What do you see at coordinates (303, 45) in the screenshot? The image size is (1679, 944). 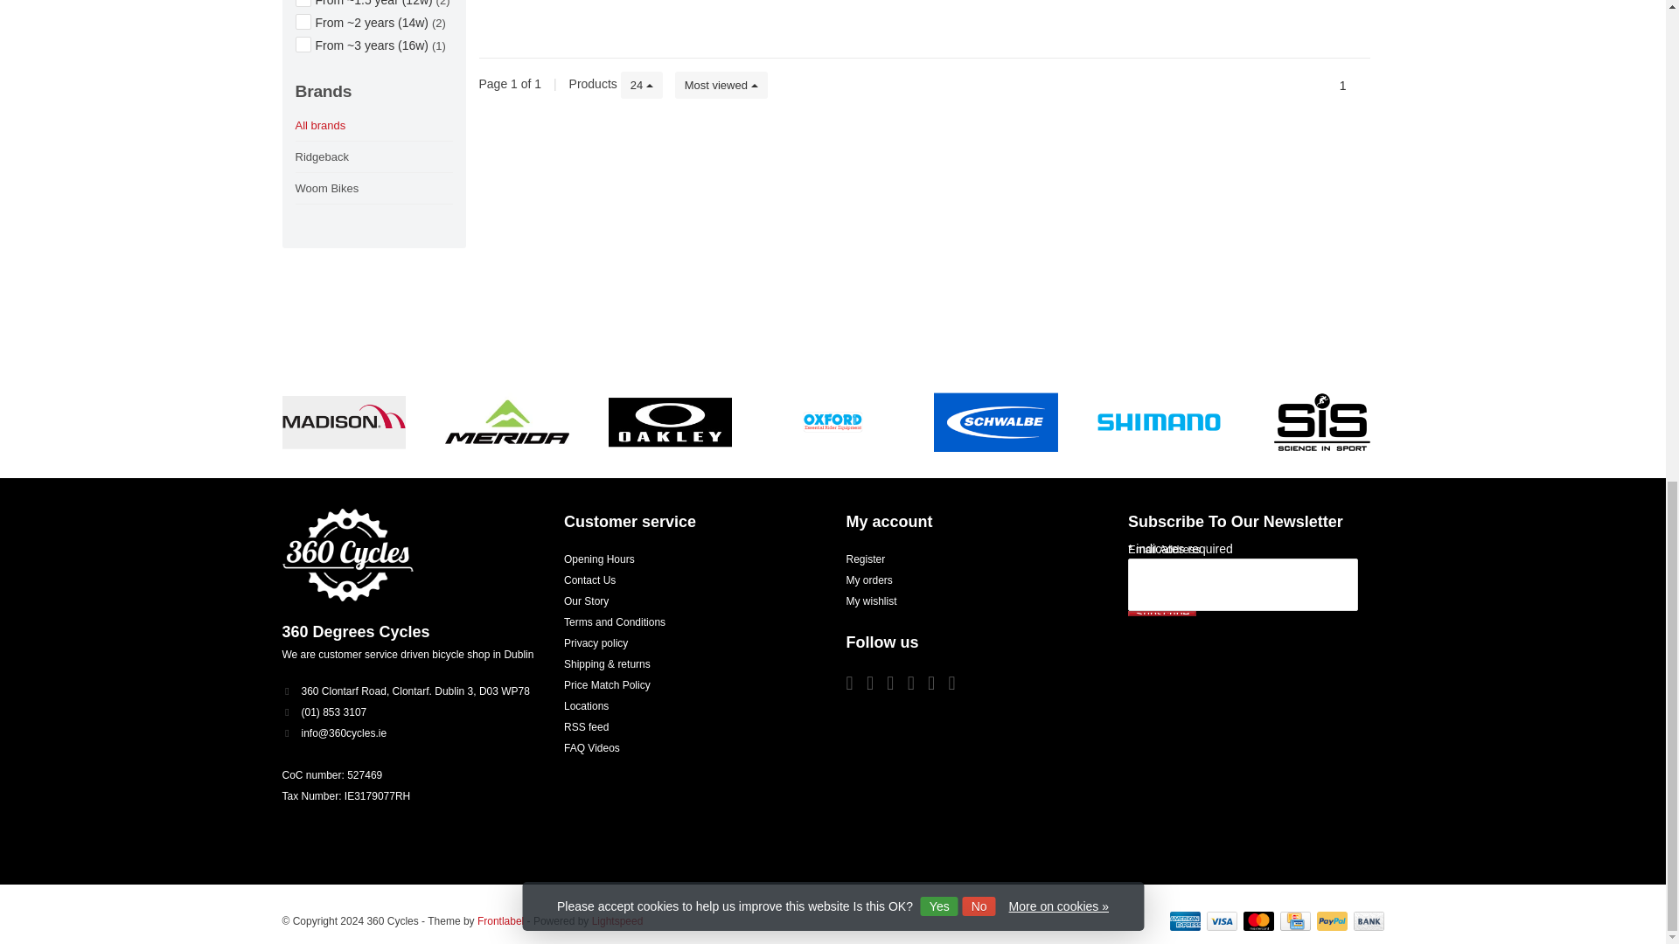 I see `362414` at bounding box center [303, 45].